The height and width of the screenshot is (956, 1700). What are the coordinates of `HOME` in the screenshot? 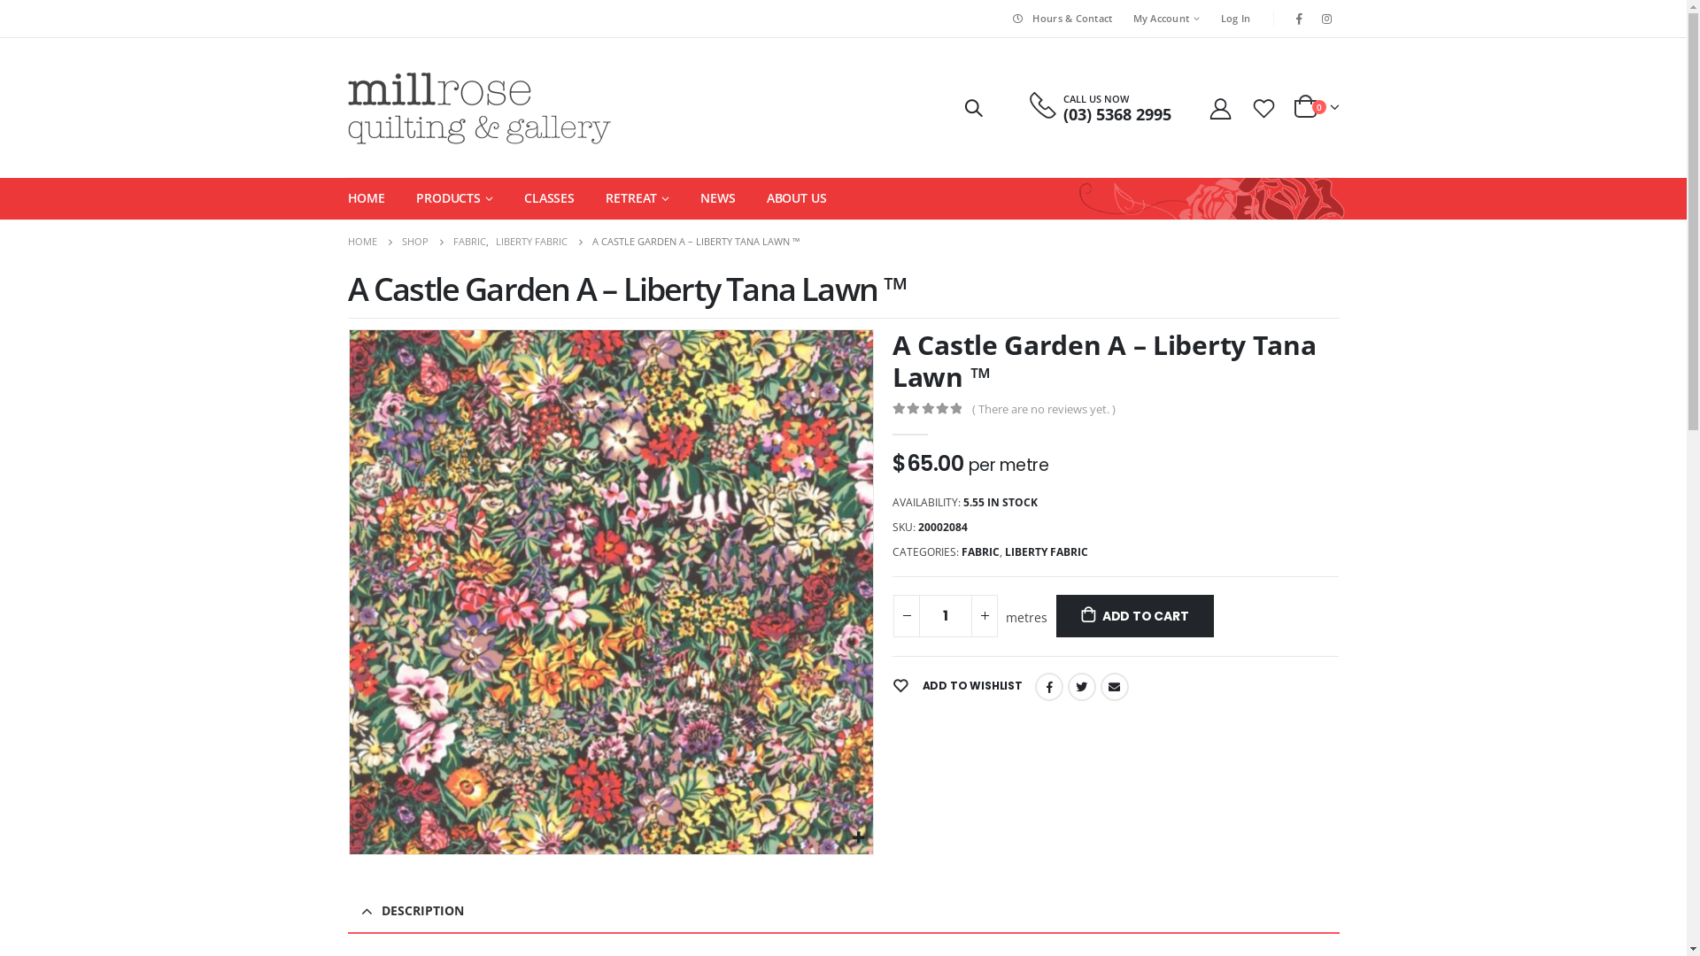 It's located at (367, 198).